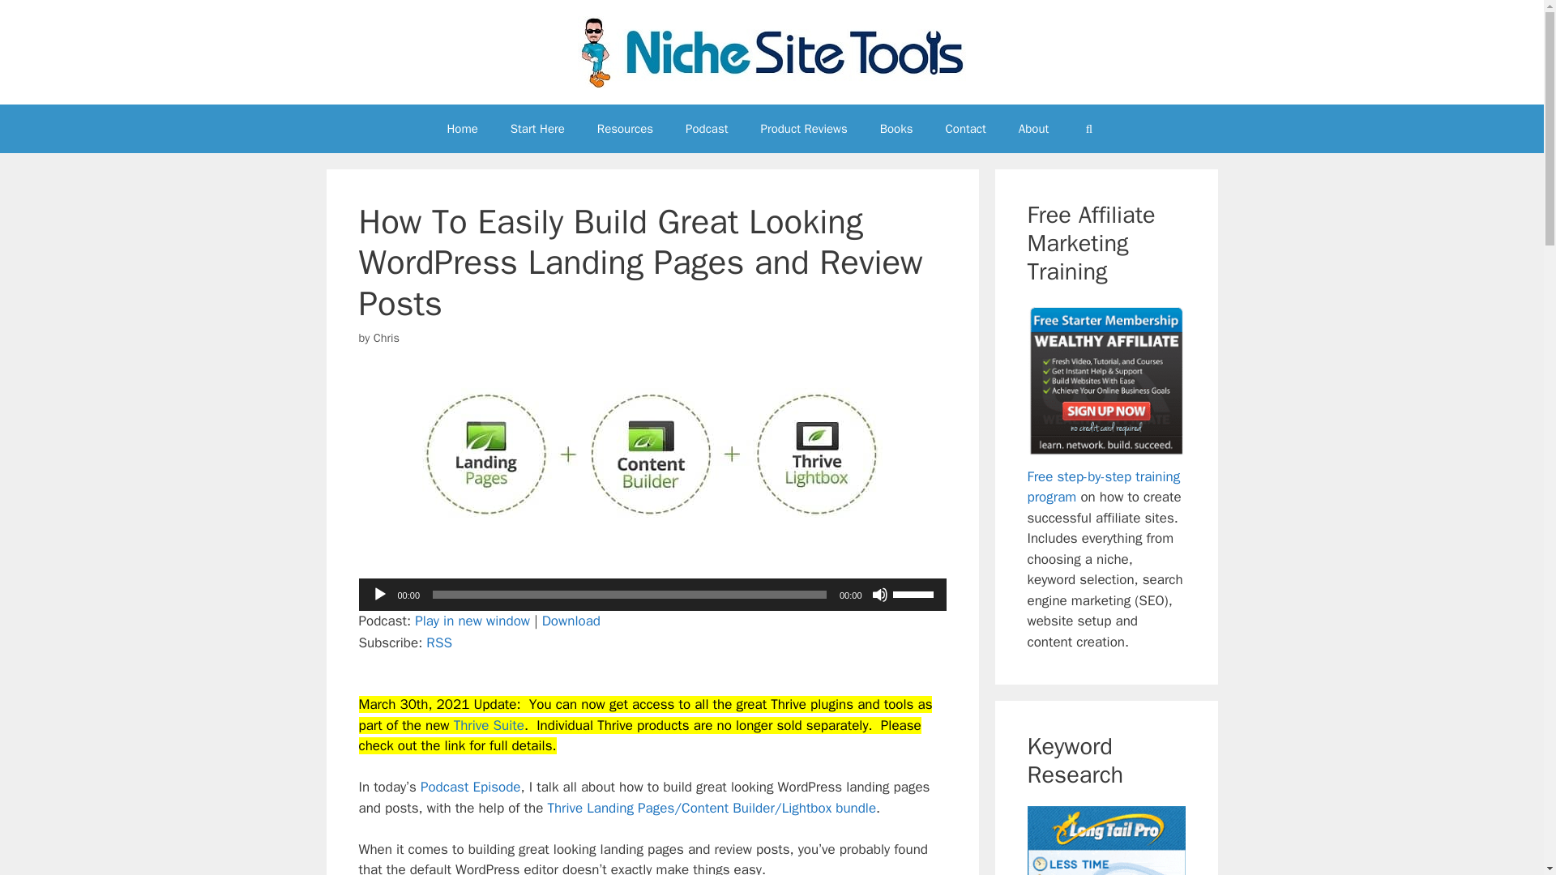  I want to click on Play in new window, so click(472, 621).